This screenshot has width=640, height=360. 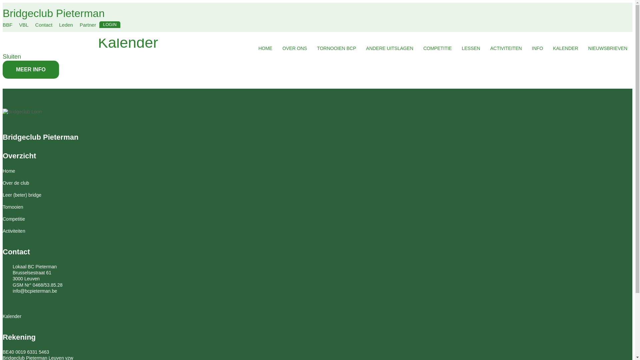 What do you see at coordinates (12, 316) in the screenshot?
I see `Kalender` at bounding box center [12, 316].